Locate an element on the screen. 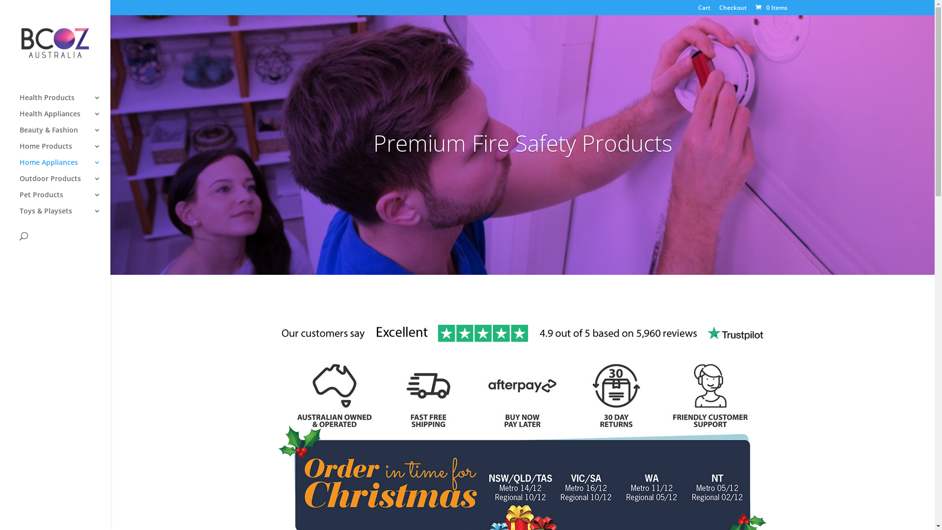 This screenshot has width=942, height=530. Cart is located at coordinates (705, 10).